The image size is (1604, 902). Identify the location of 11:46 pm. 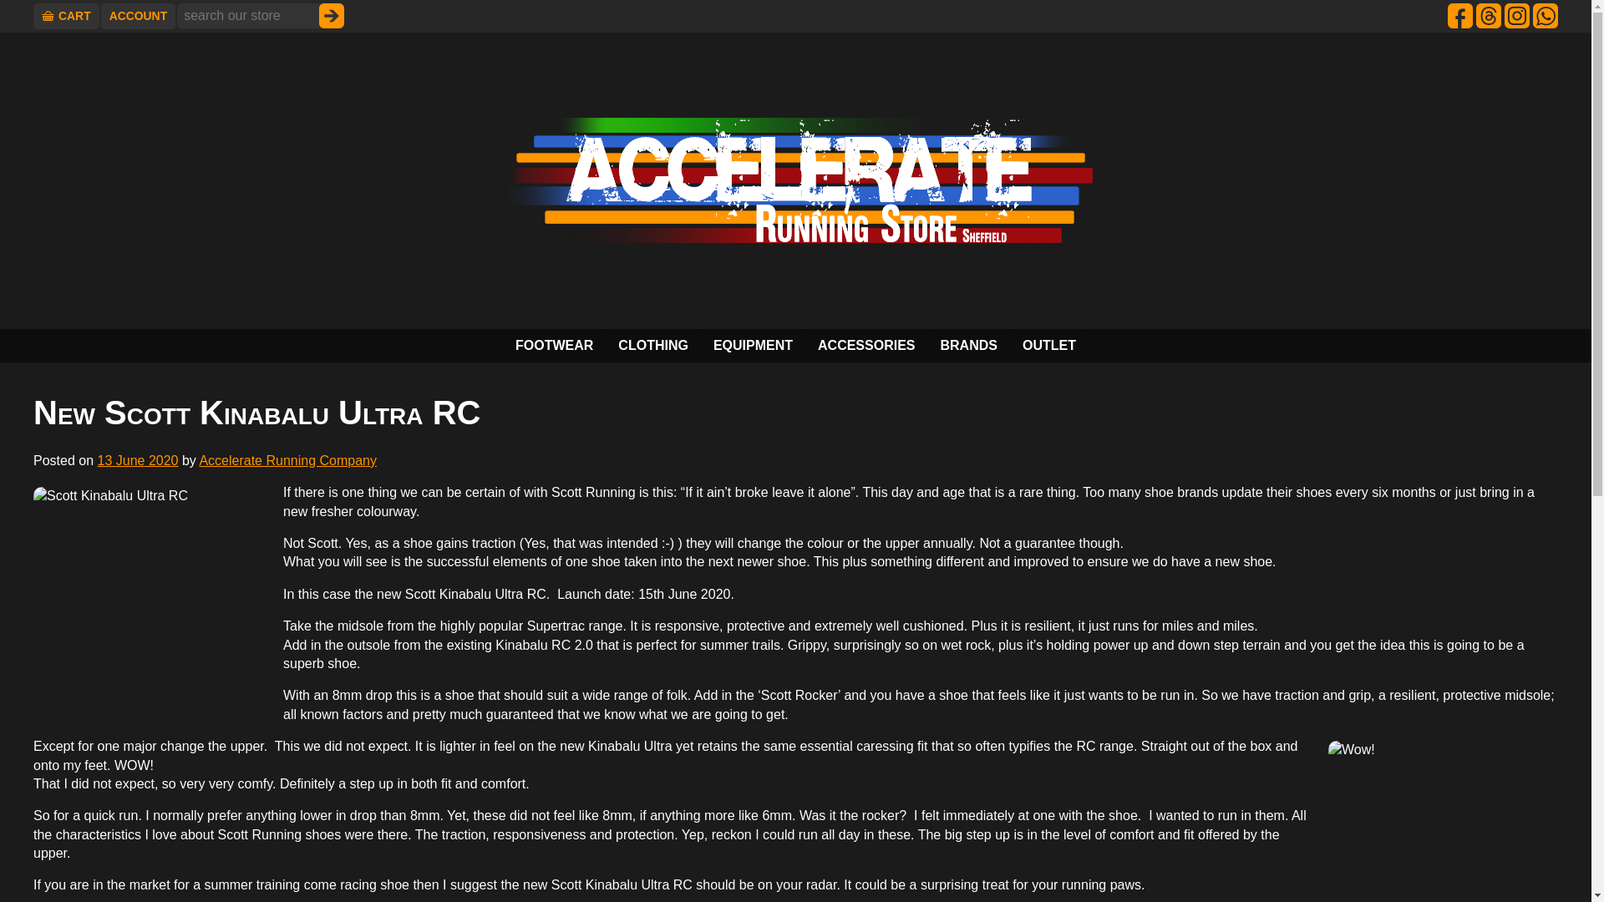
(137, 461).